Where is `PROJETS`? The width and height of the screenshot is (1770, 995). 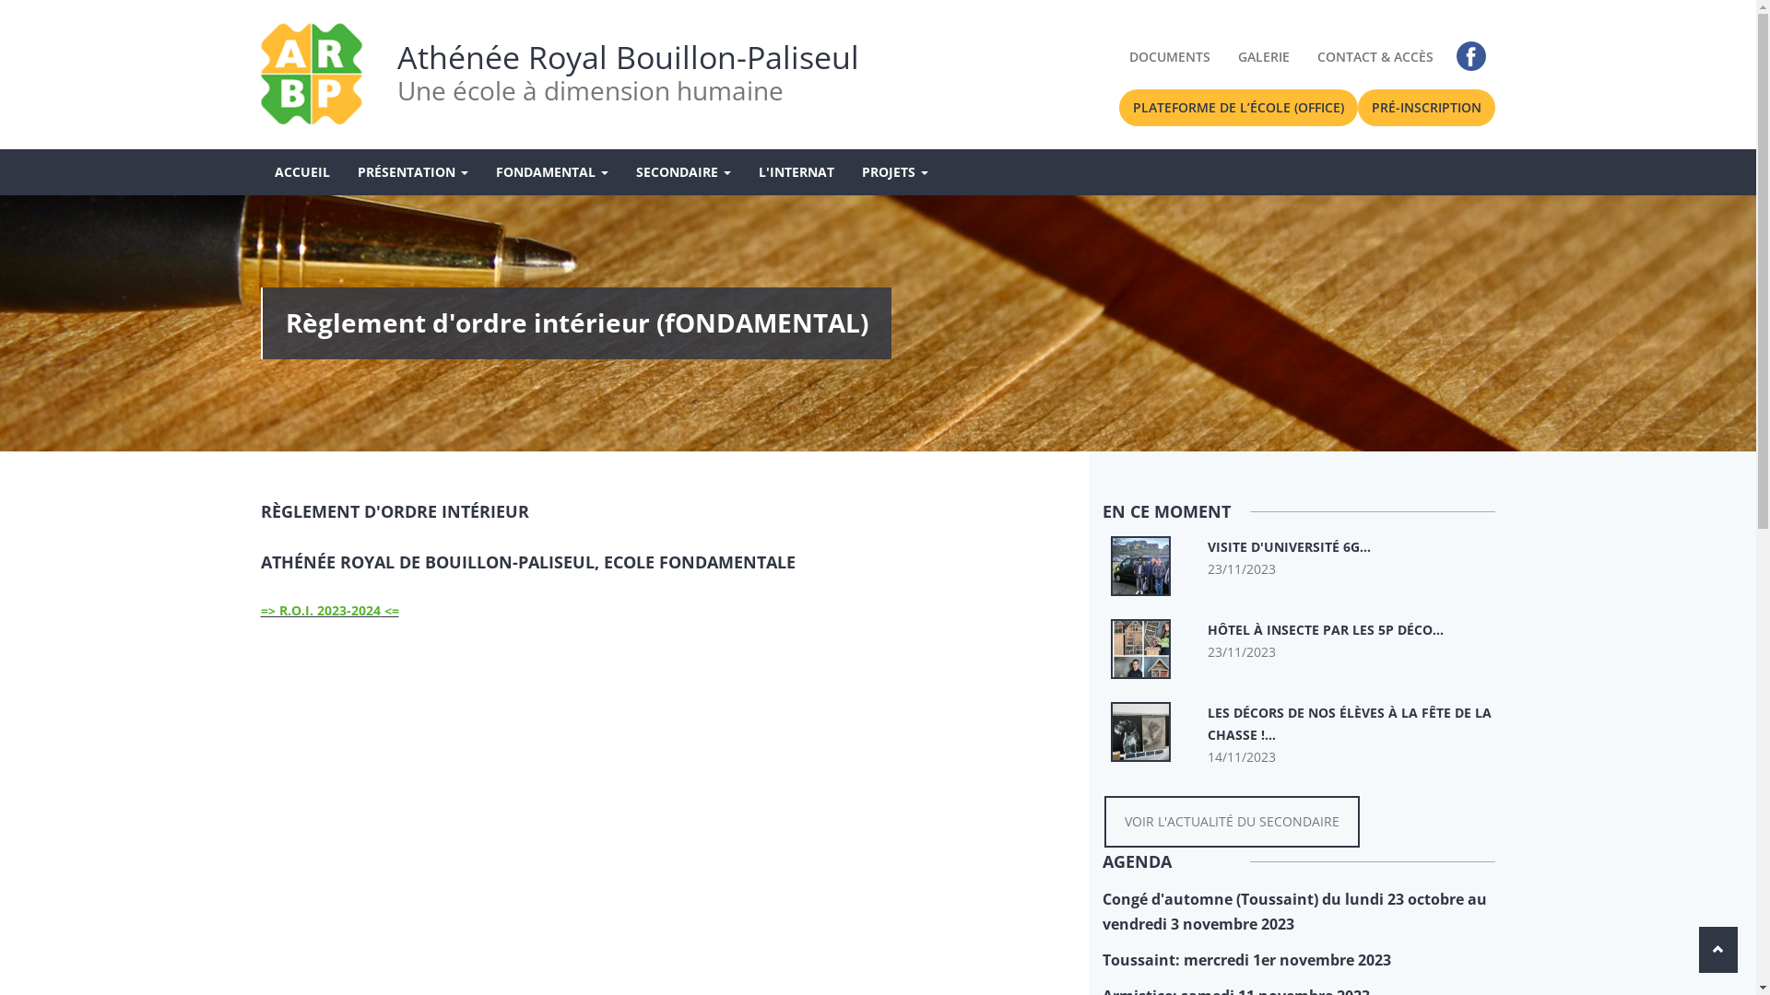 PROJETS is located at coordinates (895, 172).